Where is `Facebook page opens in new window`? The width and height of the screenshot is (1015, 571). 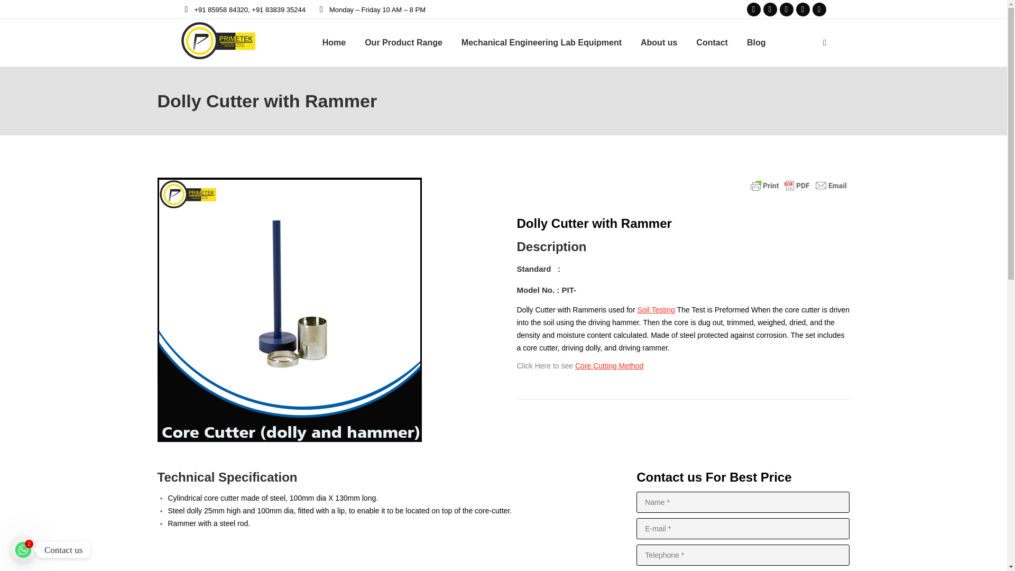
Facebook page opens in new window is located at coordinates (753, 10).